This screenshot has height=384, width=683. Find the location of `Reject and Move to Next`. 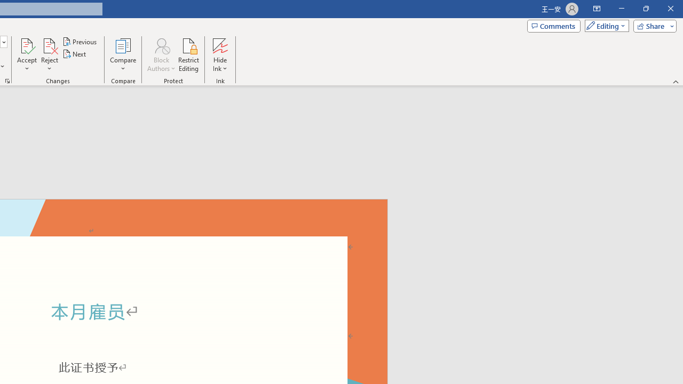

Reject and Move to Next is located at coordinates (49, 45).